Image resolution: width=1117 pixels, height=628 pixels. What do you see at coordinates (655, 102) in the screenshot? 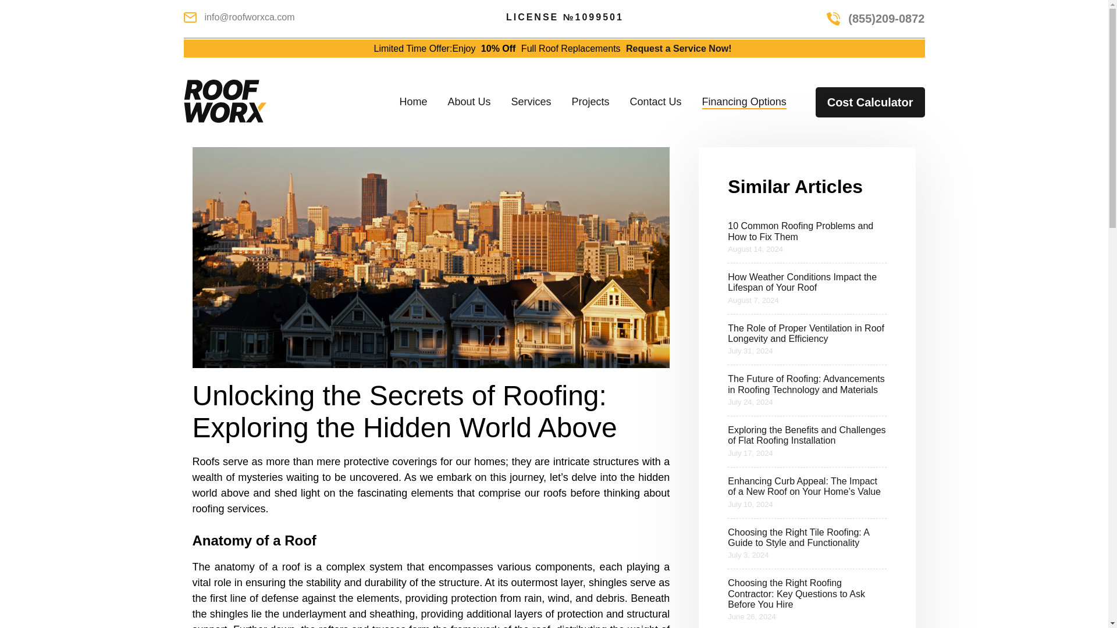
I see `Contact Us` at bounding box center [655, 102].